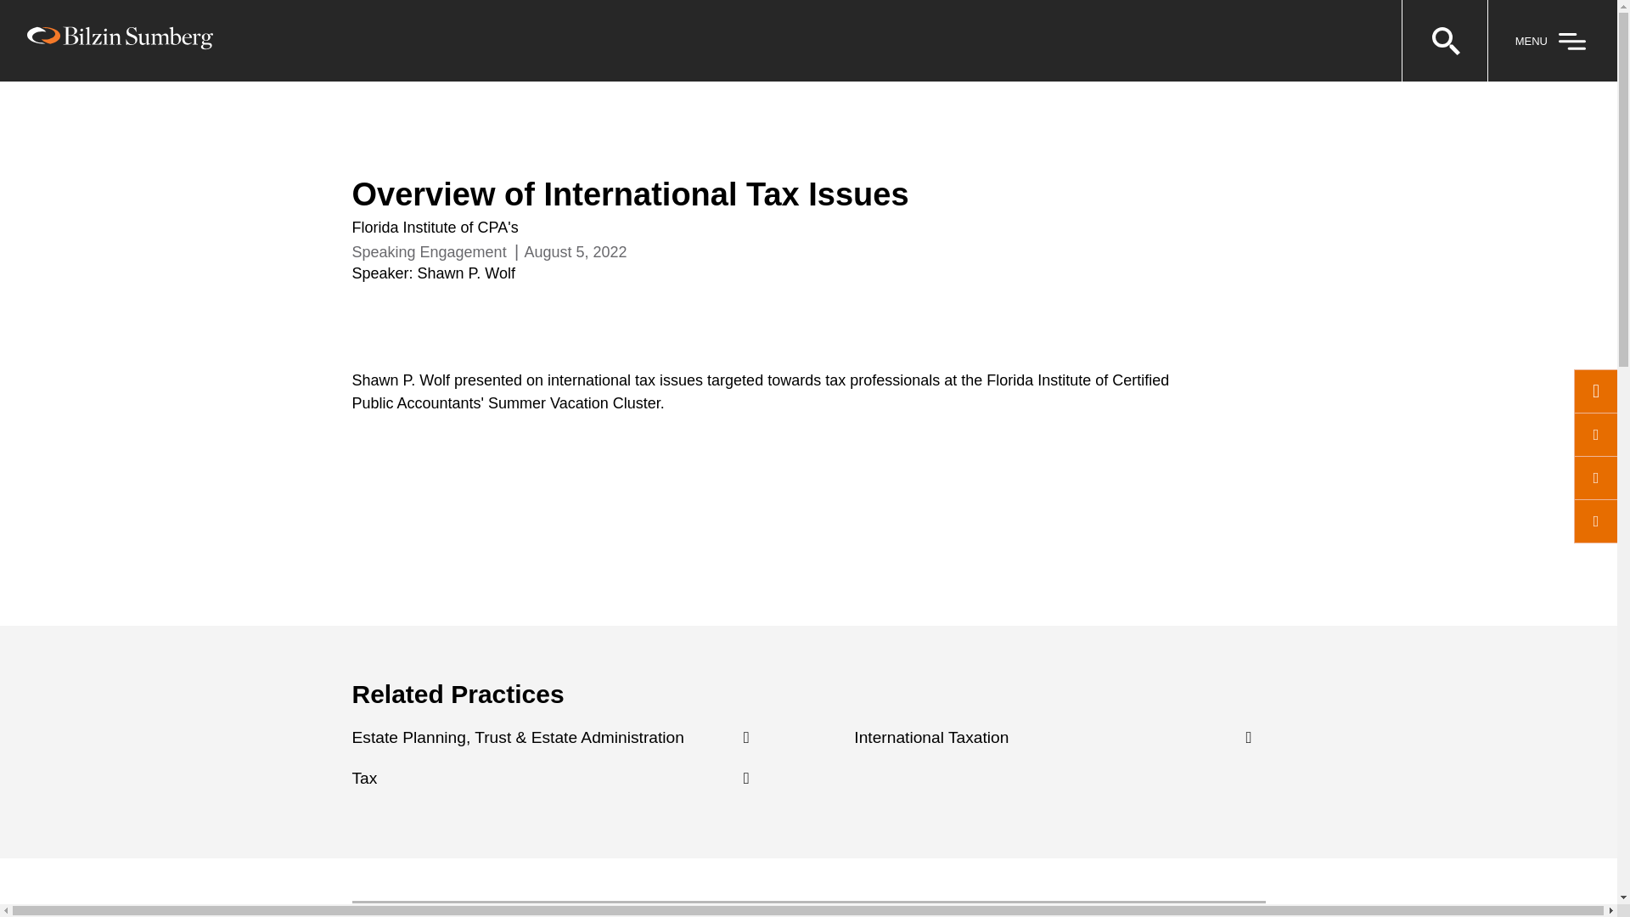  What do you see at coordinates (121, 38) in the screenshot?
I see `Bilzin Logo - Returns to homepage` at bounding box center [121, 38].